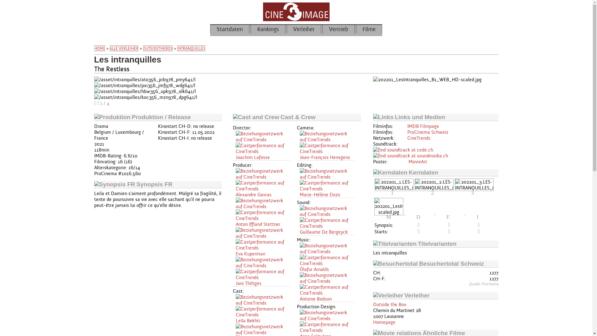  What do you see at coordinates (263, 203) in the screenshot?
I see `Beziehungsnetzwerk auf CineTrends` at bounding box center [263, 203].